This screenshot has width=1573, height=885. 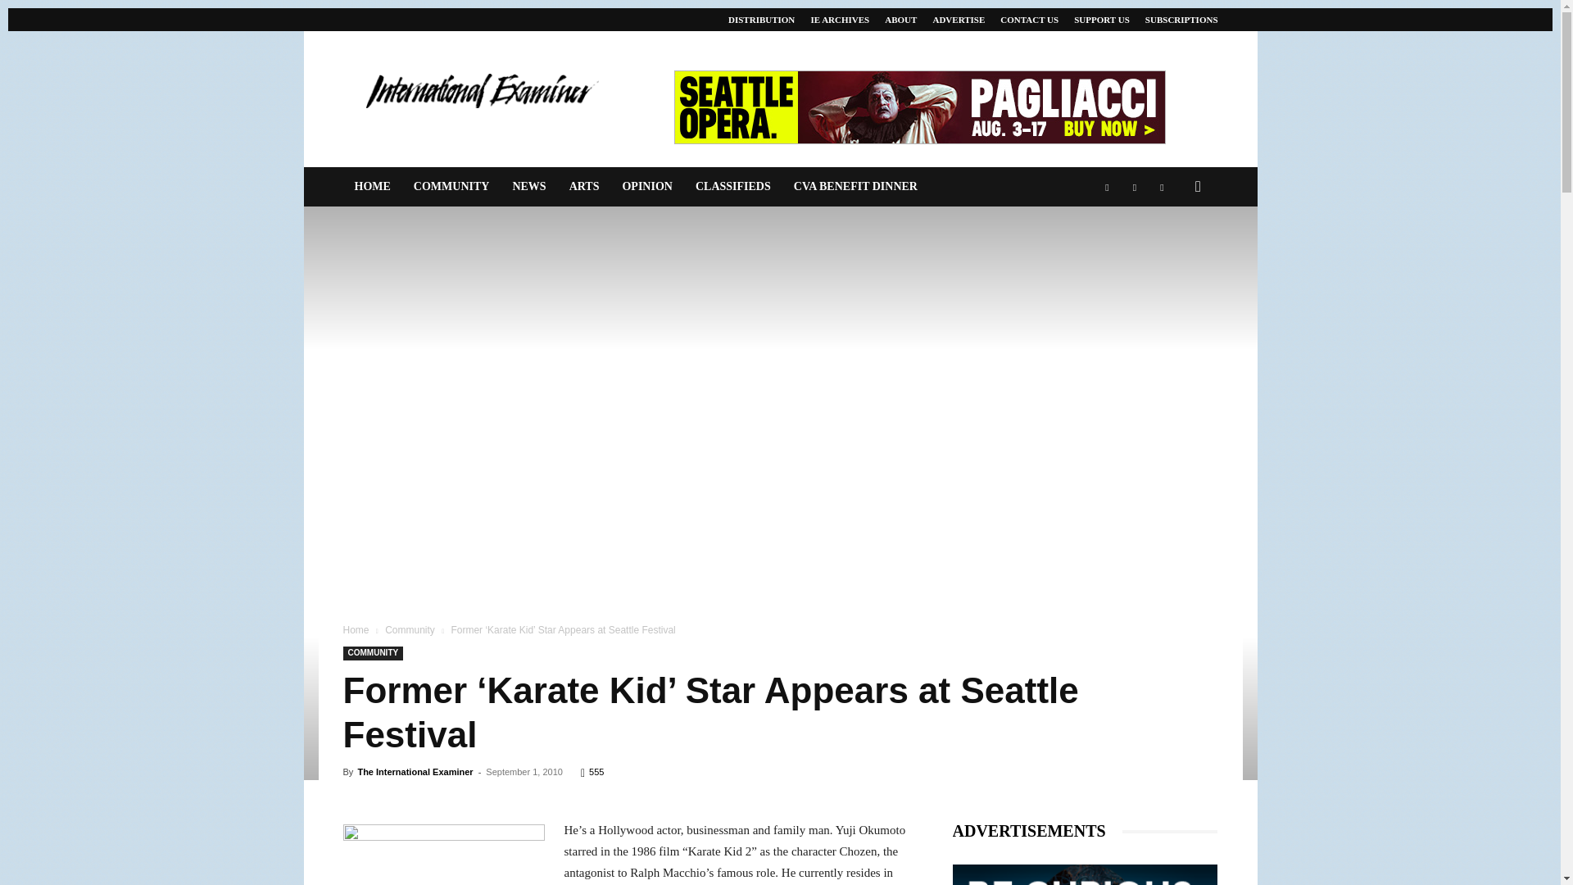 What do you see at coordinates (1172, 252) in the screenshot?
I see `Search` at bounding box center [1172, 252].